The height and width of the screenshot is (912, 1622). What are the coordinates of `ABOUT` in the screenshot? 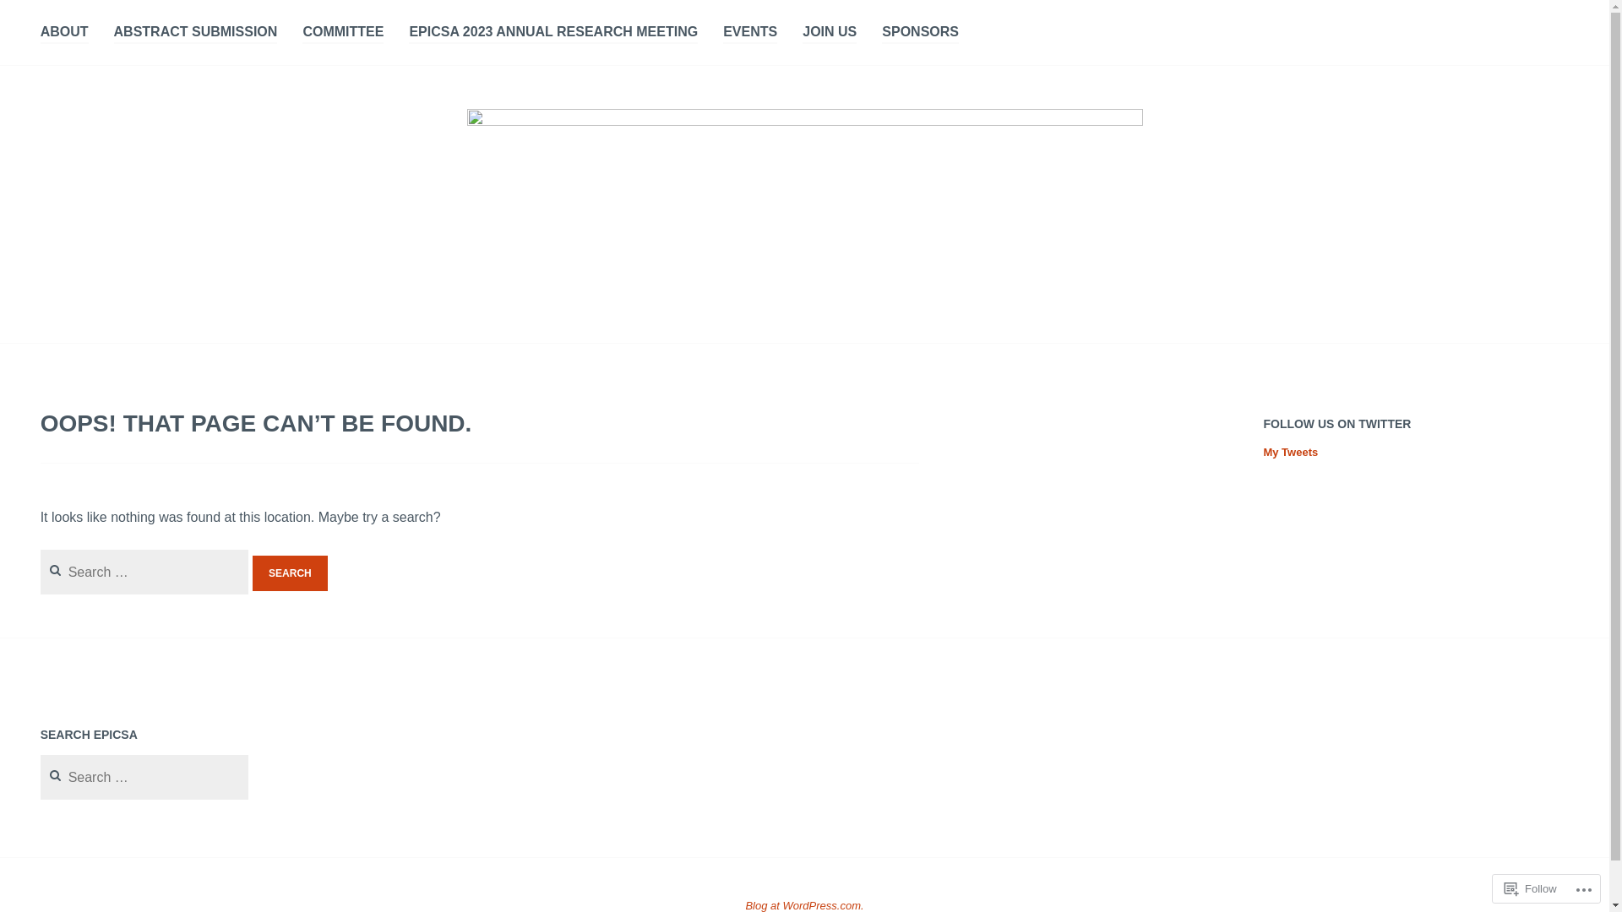 It's located at (64, 33).